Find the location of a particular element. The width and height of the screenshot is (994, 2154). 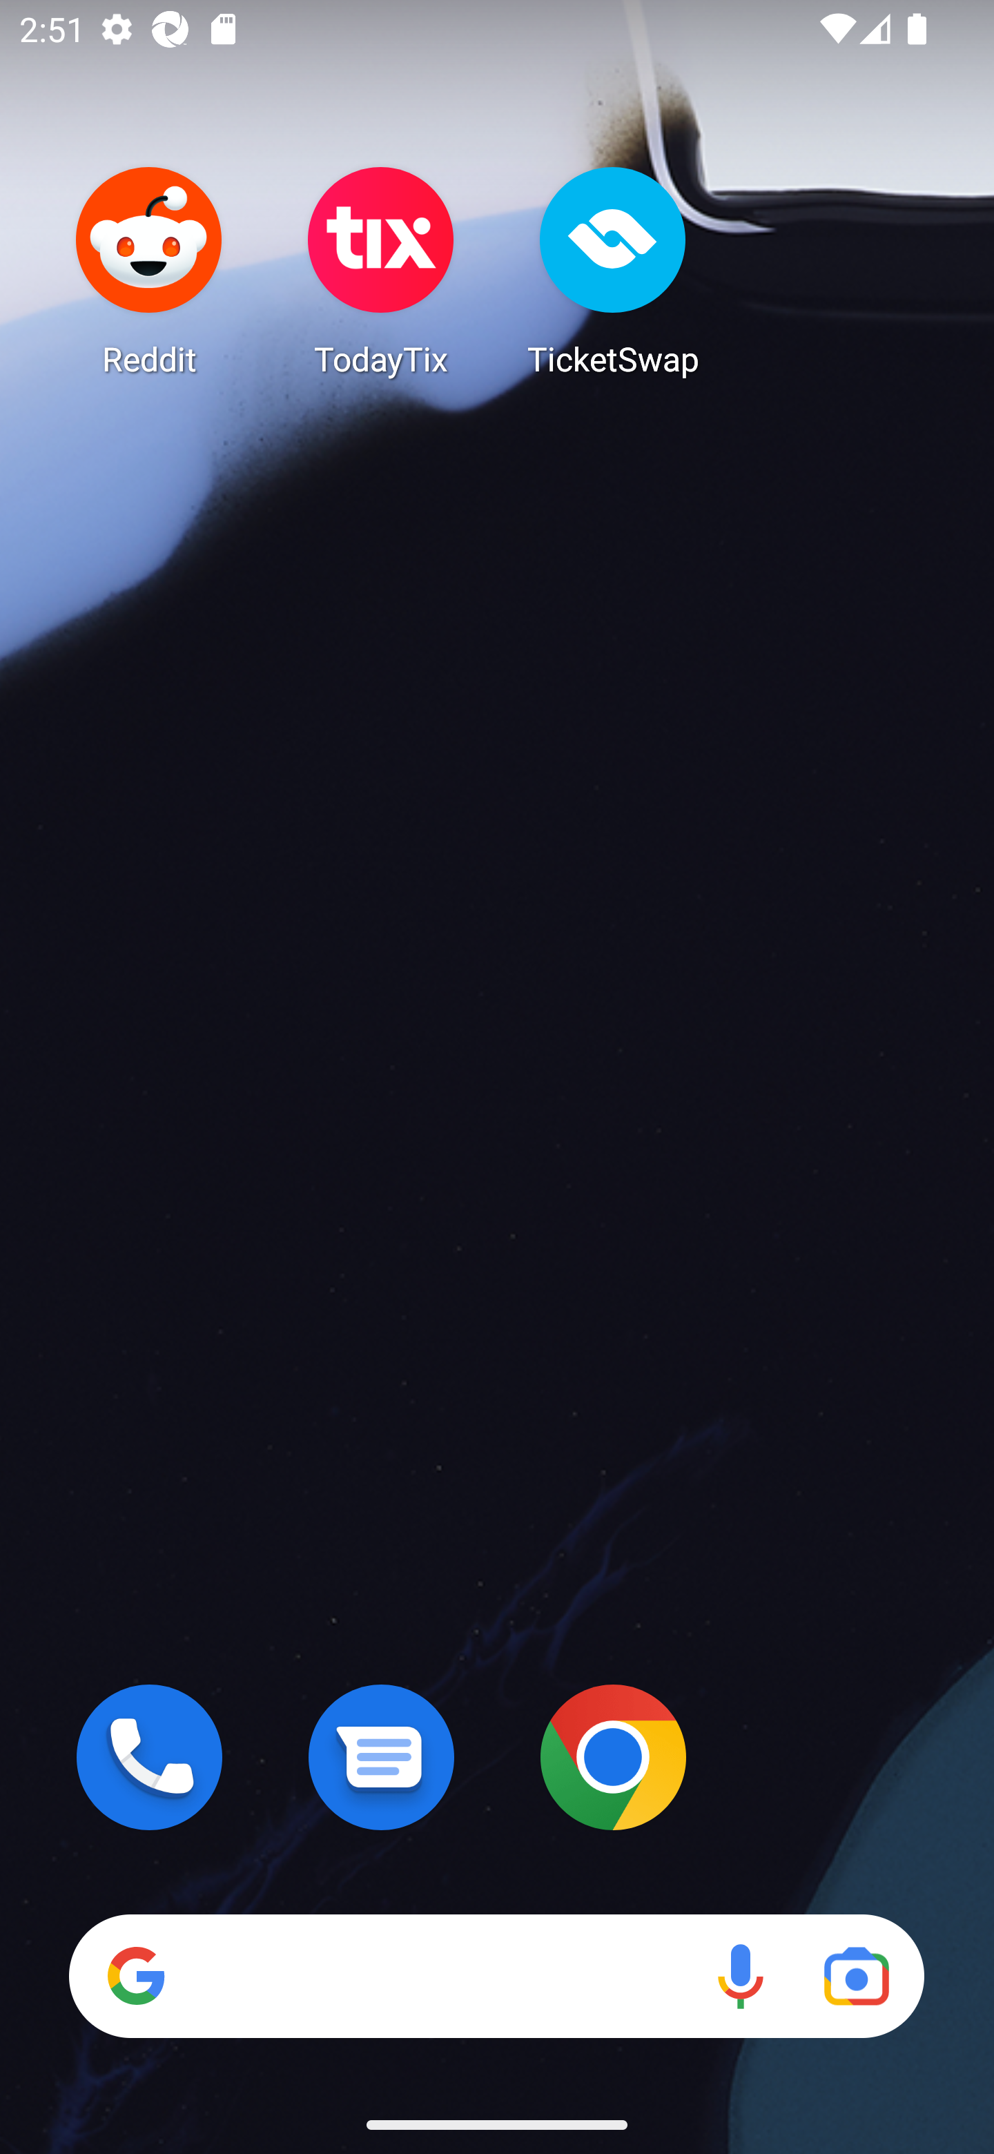

Chrome is located at coordinates (613, 1757).